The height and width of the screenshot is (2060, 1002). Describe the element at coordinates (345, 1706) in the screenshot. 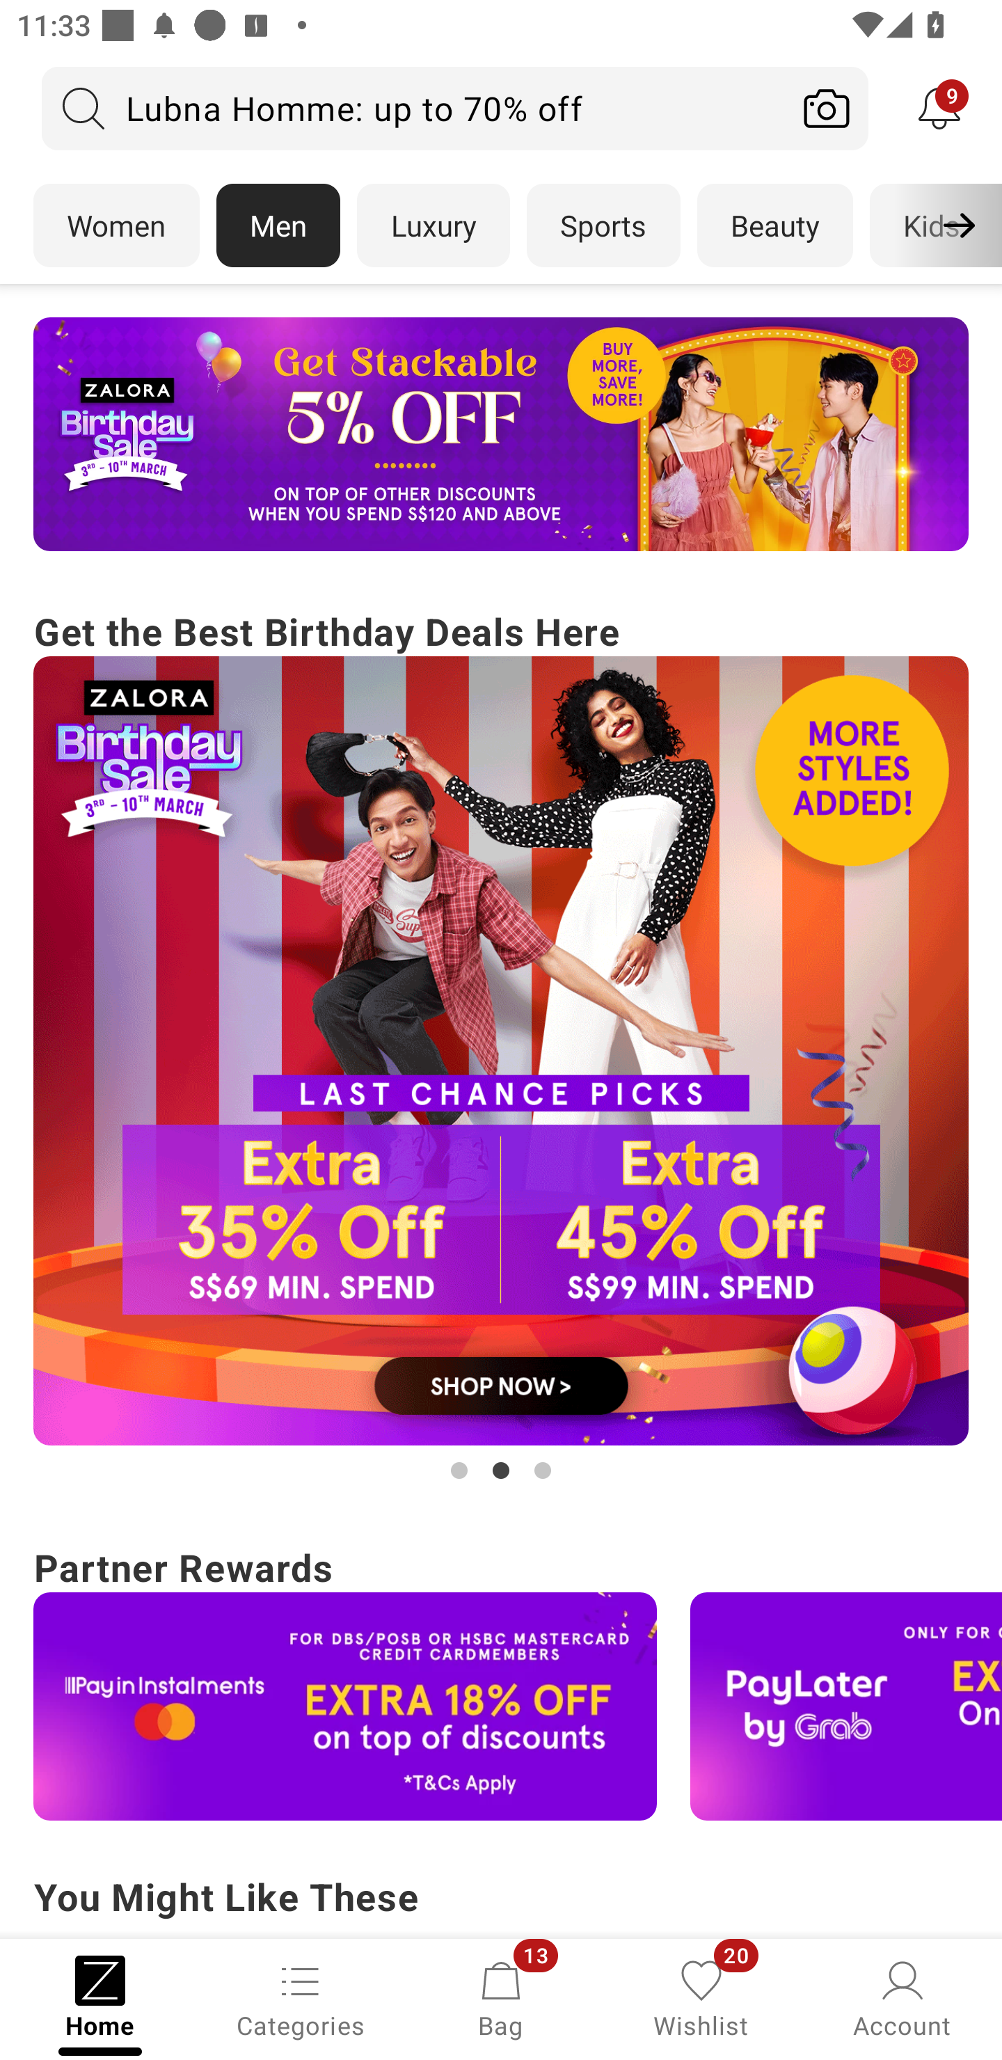

I see `Campaign banner` at that location.